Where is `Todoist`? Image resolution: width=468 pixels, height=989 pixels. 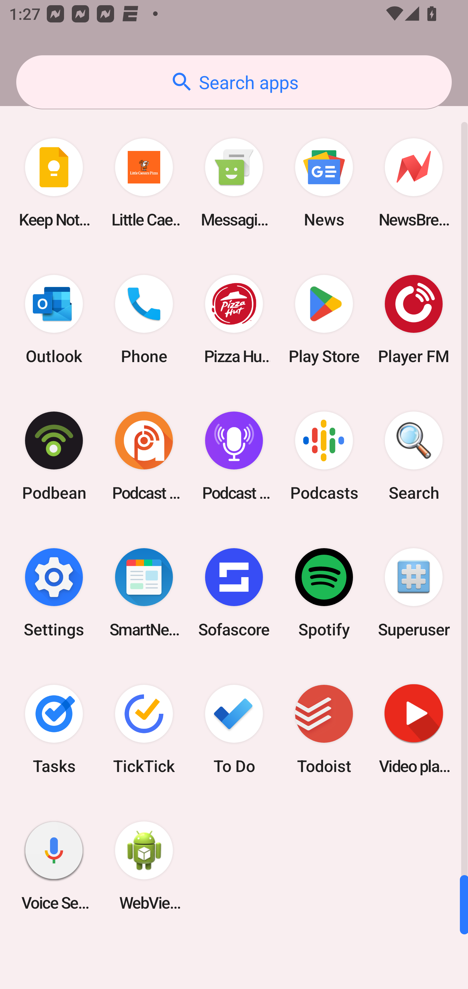 Todoist is located at coordinates (324, 729).